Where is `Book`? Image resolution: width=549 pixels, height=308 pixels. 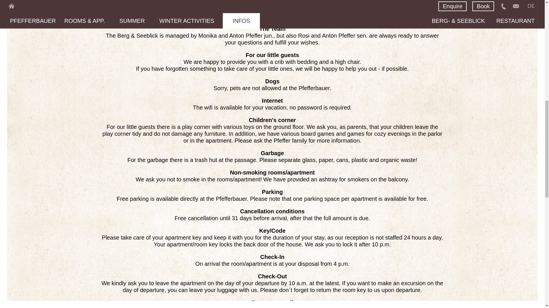
Book is located at coordinates (399, 13).